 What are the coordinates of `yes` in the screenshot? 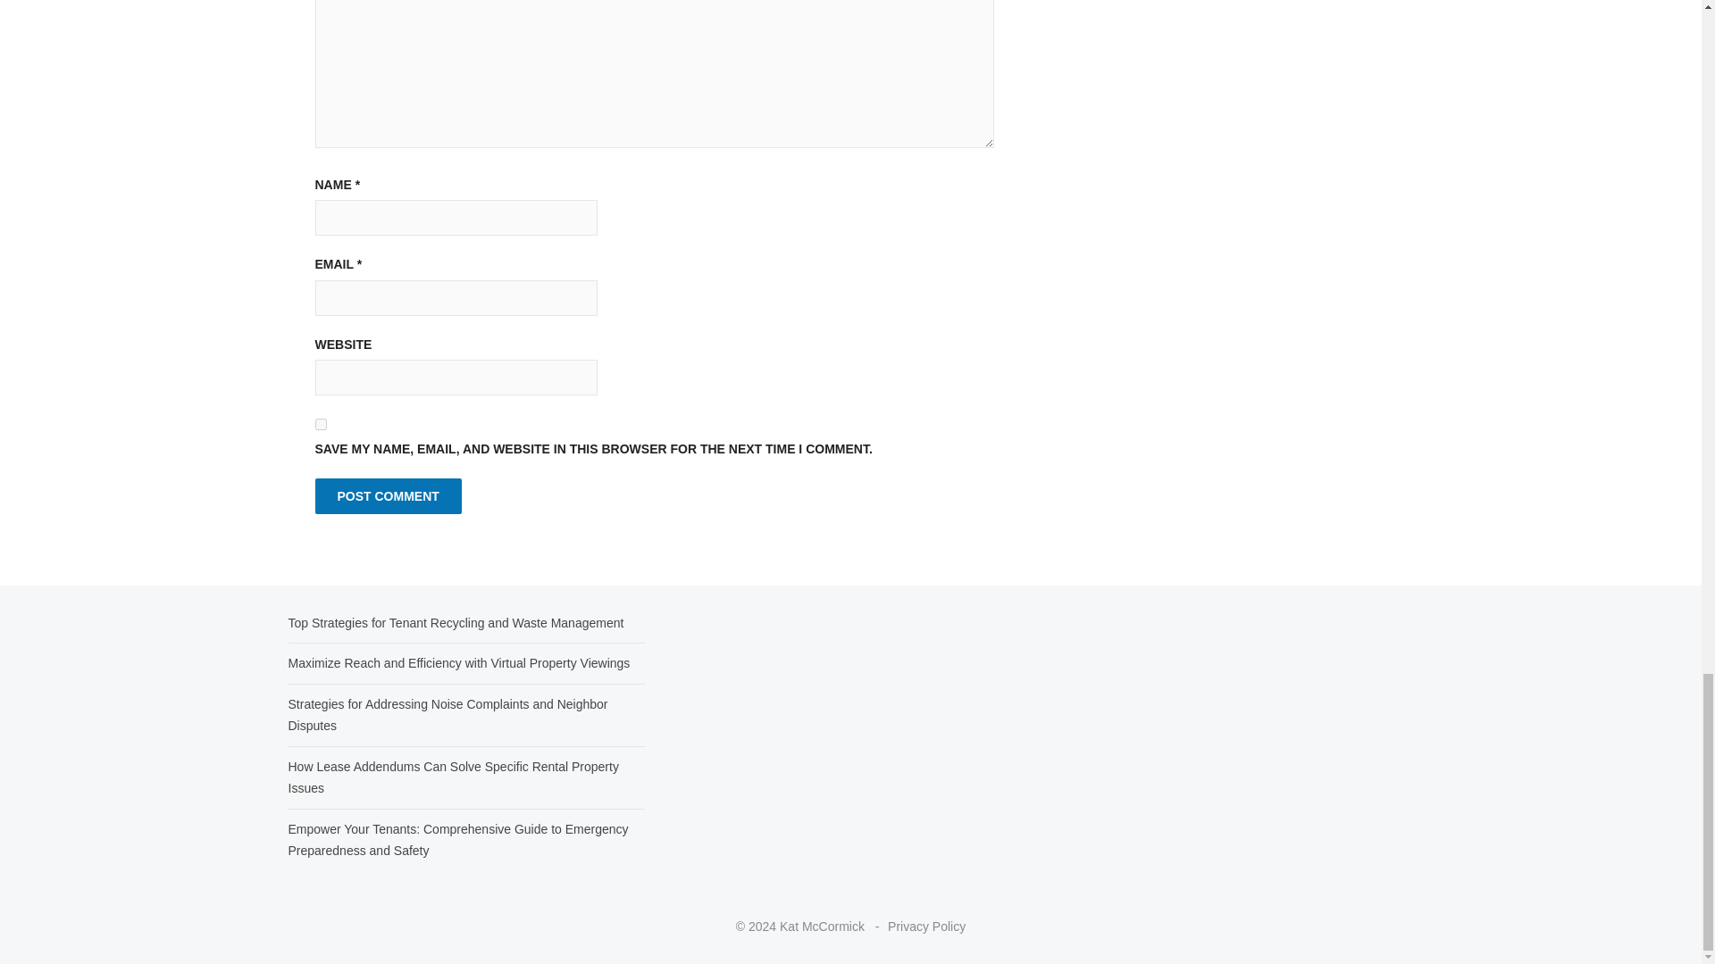 It's located at (320, 423).